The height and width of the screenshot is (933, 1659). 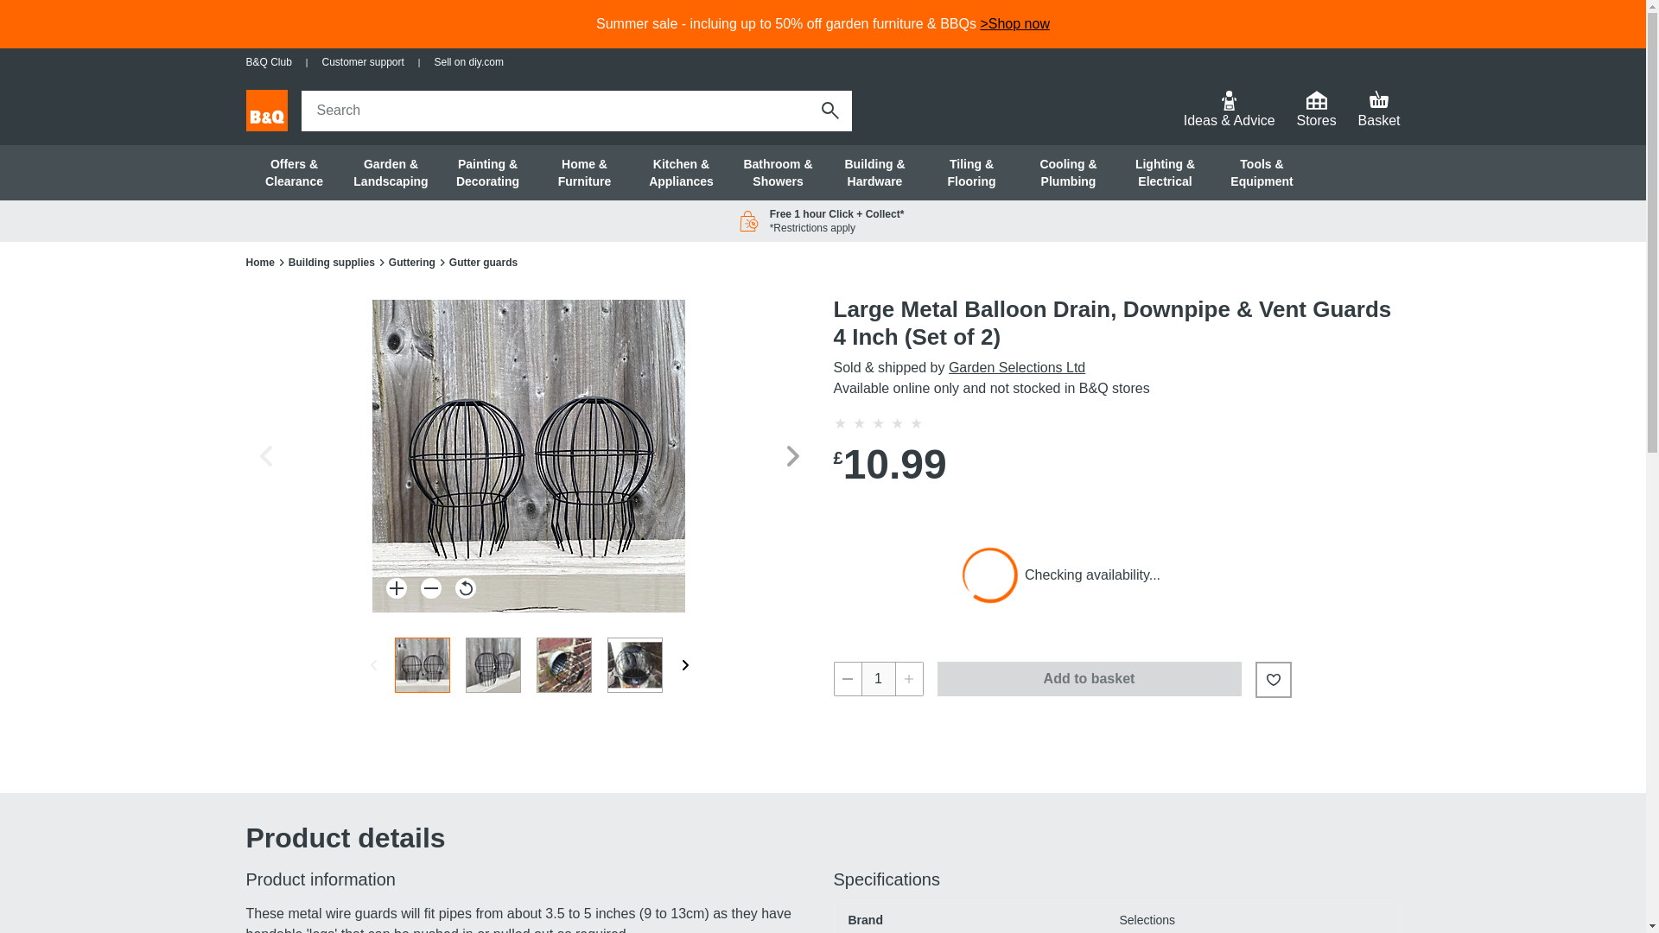 I want to click on Empty star, so click(x=839, y=422).